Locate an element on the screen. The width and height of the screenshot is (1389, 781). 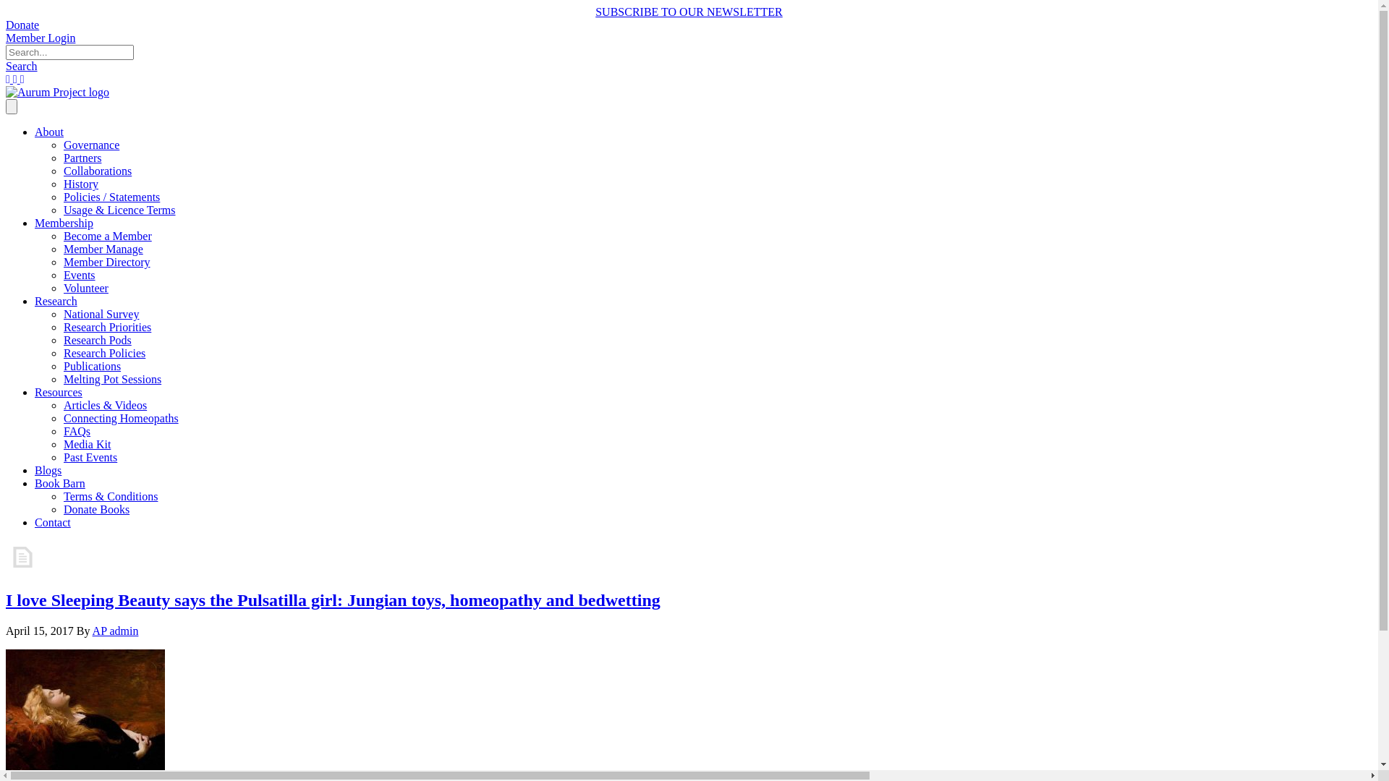
Research Policies is located at coordinates (104, 353).